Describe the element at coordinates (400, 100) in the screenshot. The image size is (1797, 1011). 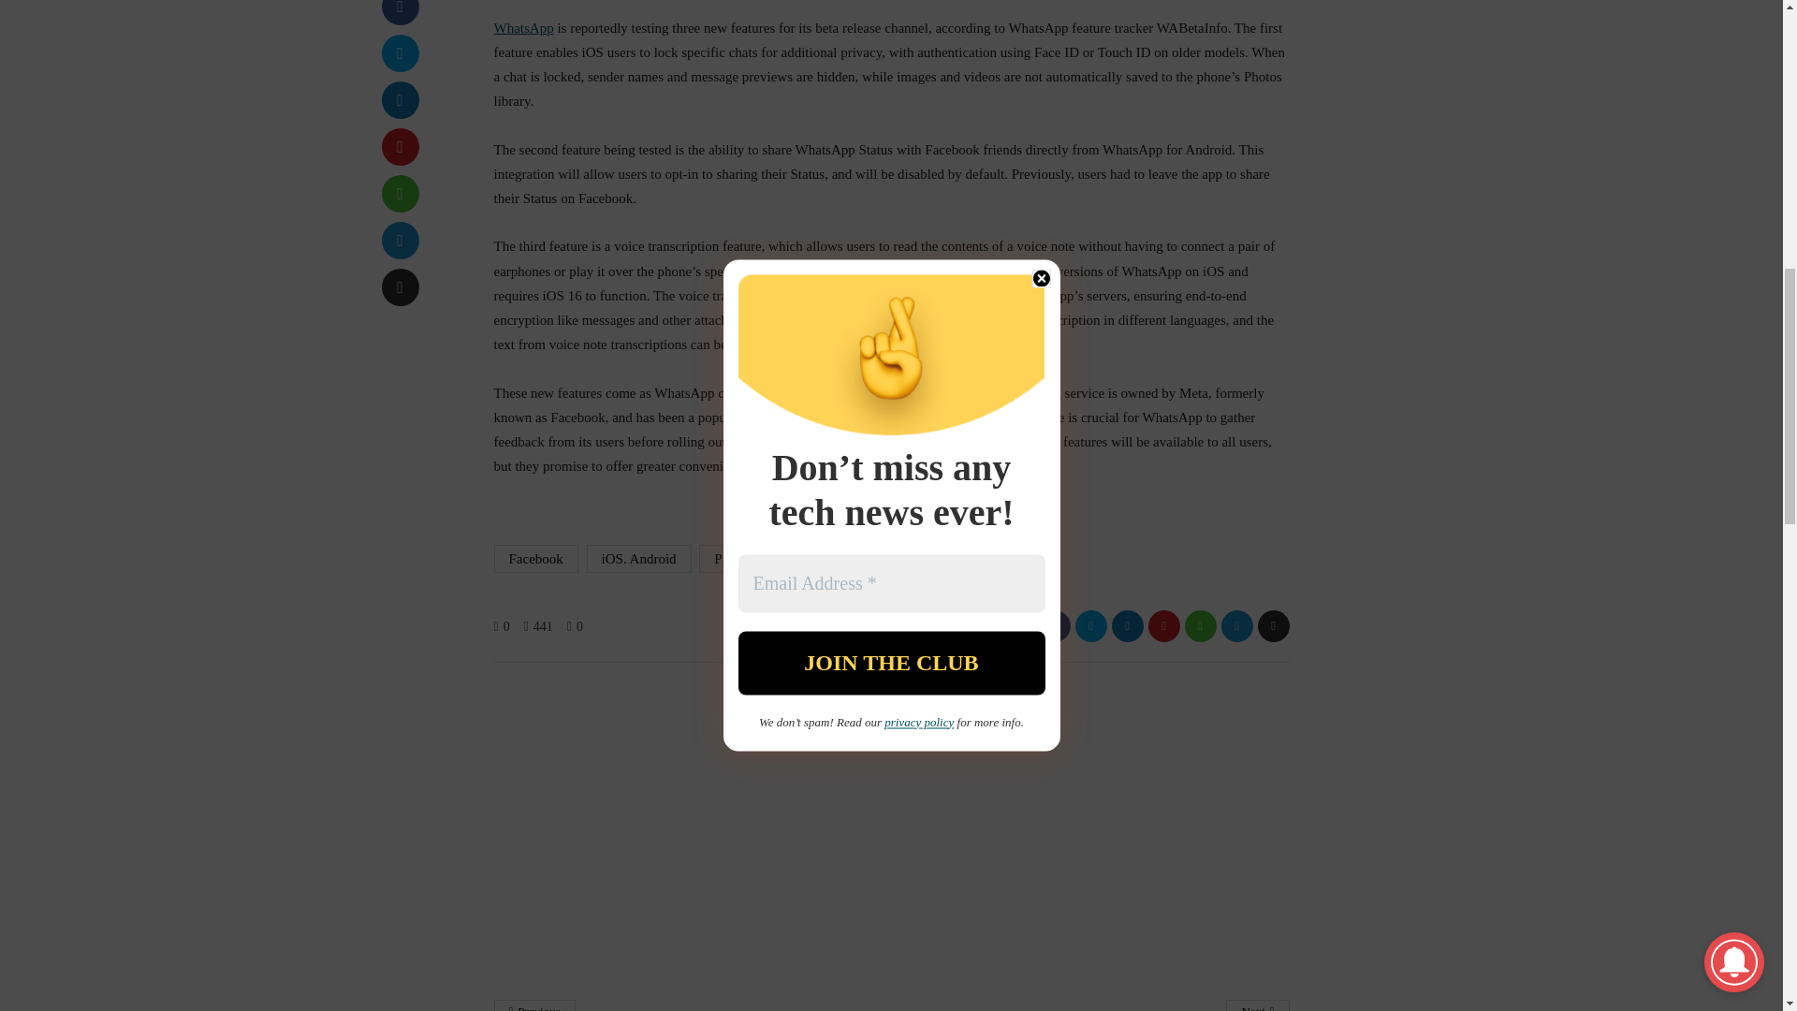
I see `Share with LinkedIn` at that location.